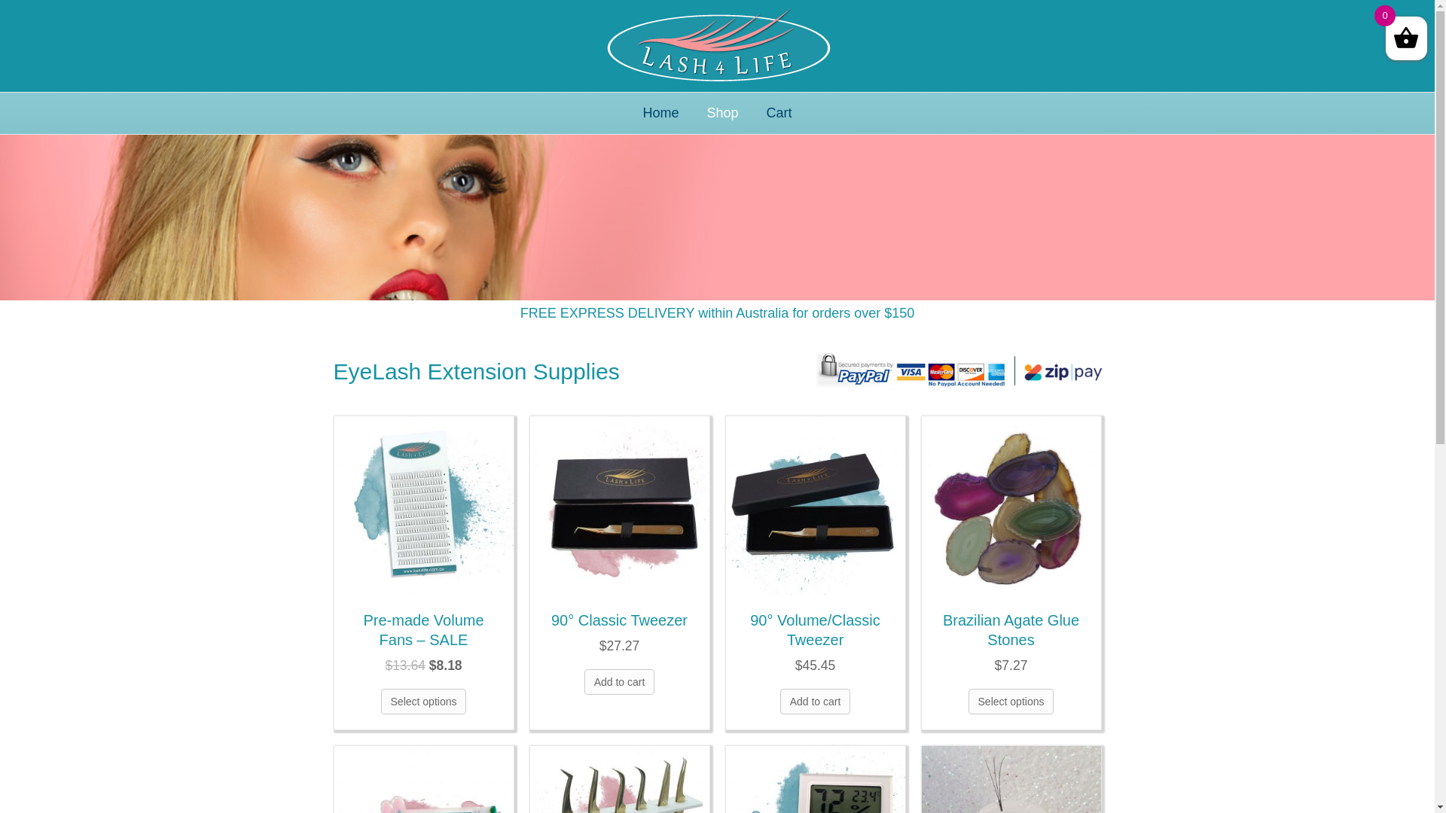  I want to click on Add to cart, so click(620, 682).